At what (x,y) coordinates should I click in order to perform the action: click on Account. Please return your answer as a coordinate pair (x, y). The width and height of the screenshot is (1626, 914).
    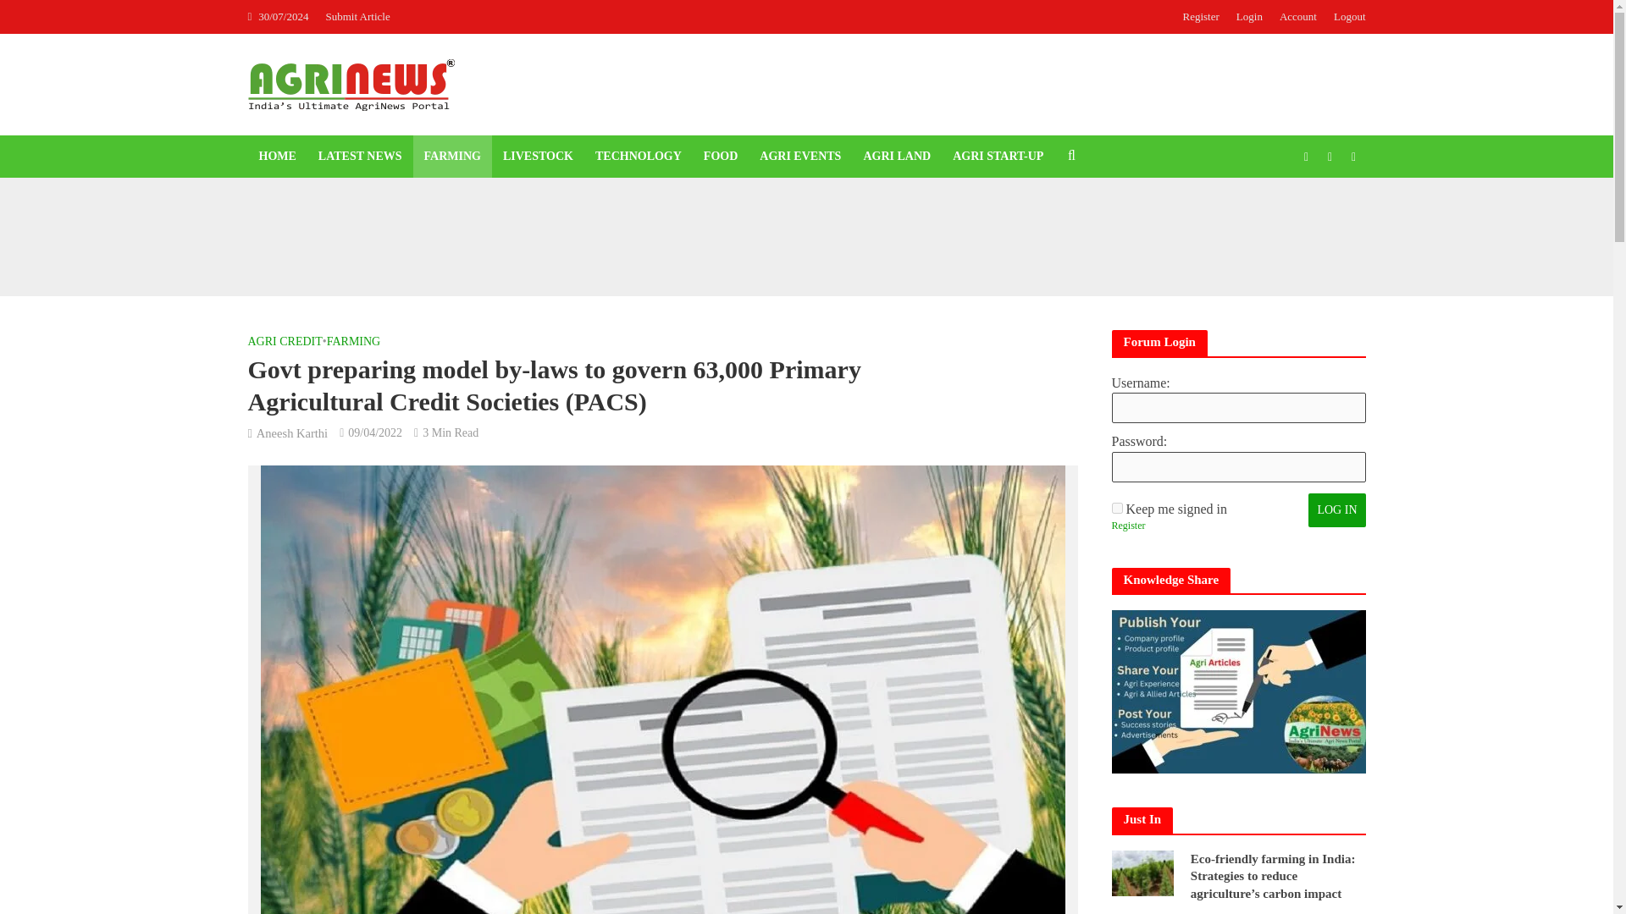
    Looking at the image, I should click on (1297, 17).